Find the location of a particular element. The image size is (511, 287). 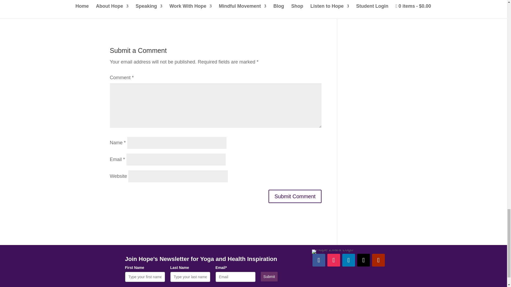

Pinterest is located at coordinates (242, 2).